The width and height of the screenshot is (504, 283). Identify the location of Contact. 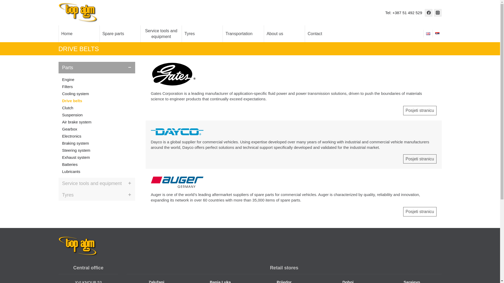
(325, 34).